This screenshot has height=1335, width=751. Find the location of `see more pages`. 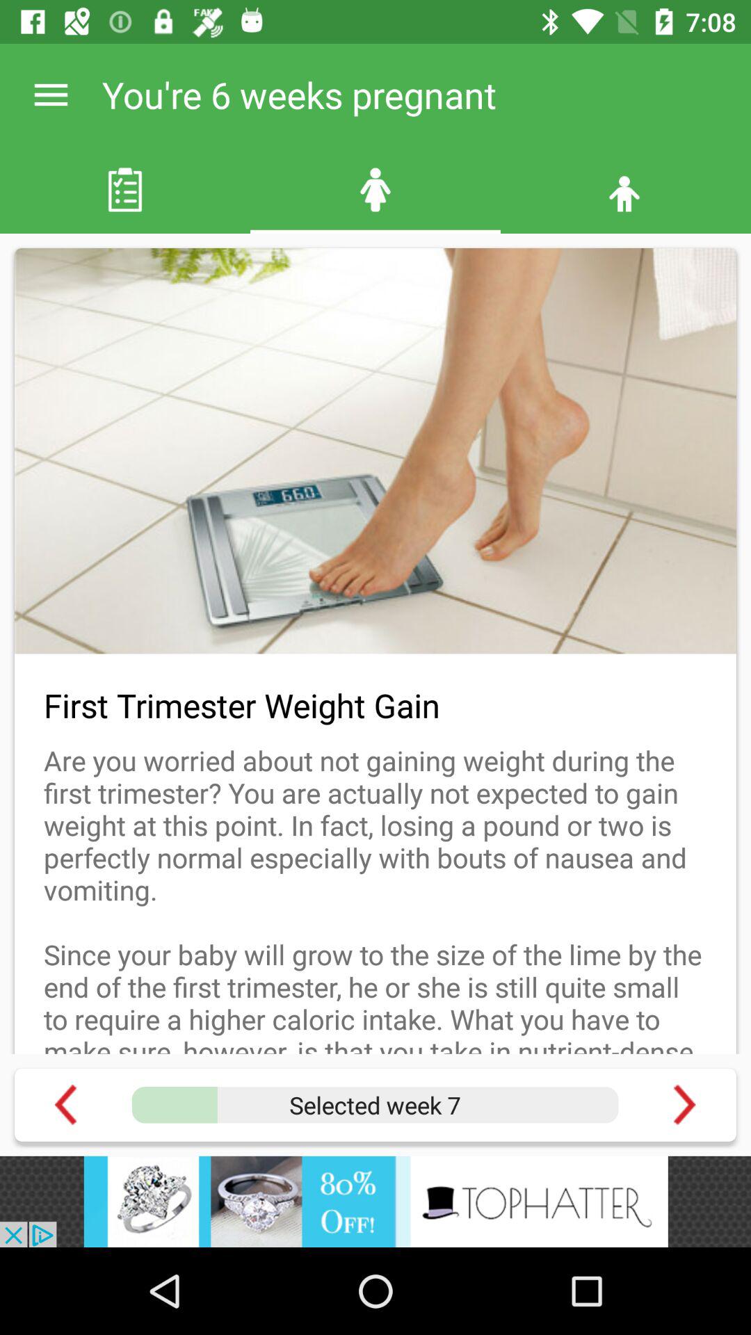

see more pages is located at coordinates (684, 1104).